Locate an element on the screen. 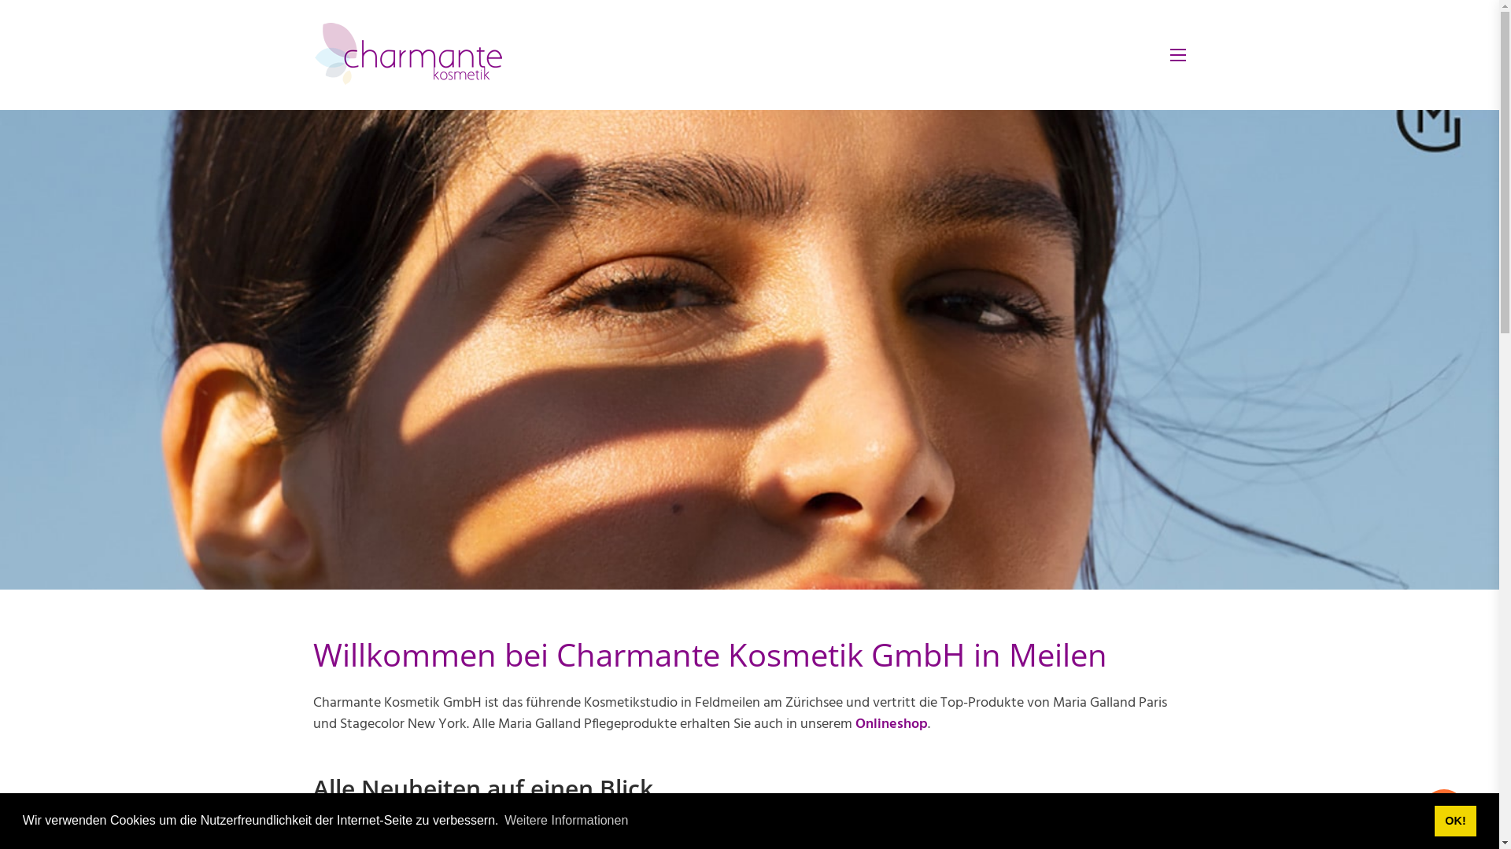  OK! is located at coordinates (1456, 821).